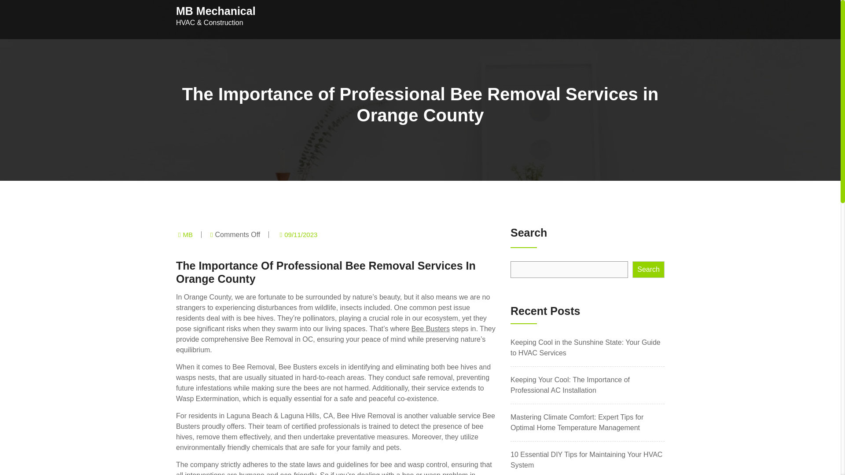 The width and height of the screenshot is (845, 475). Describe the element at coordinates (430, 329) in the screenshot. I see `Bee Busters` at that location.